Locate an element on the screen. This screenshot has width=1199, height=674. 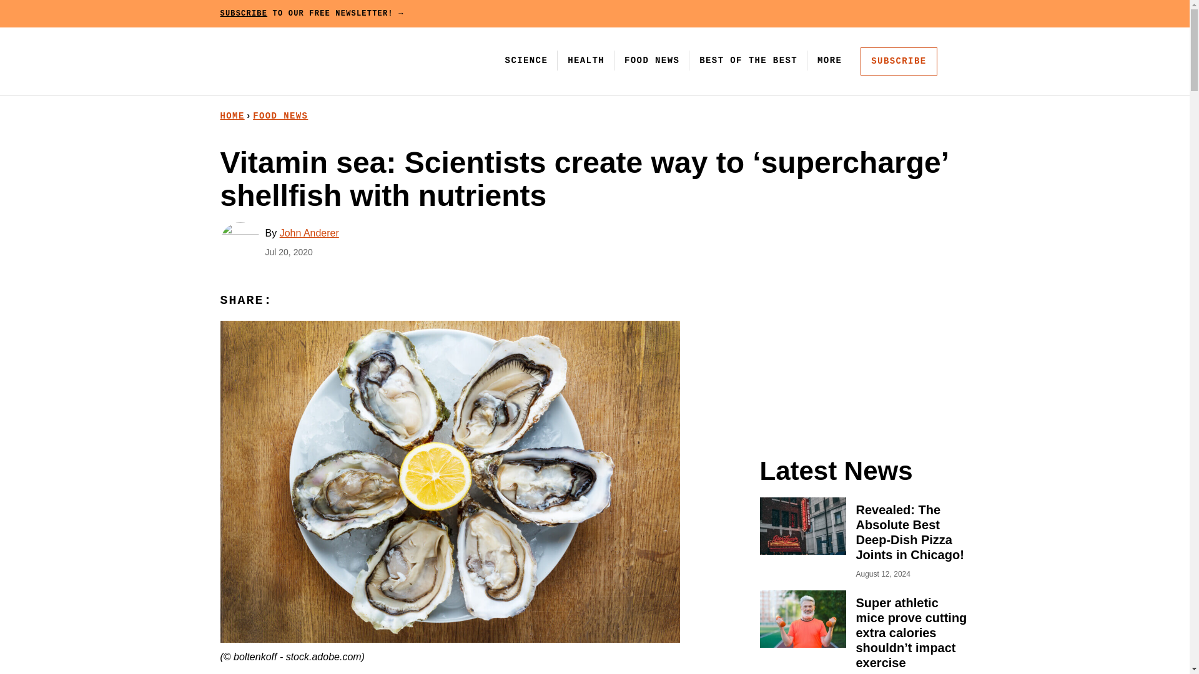
HEALTH is located at coordinates (586, 60).